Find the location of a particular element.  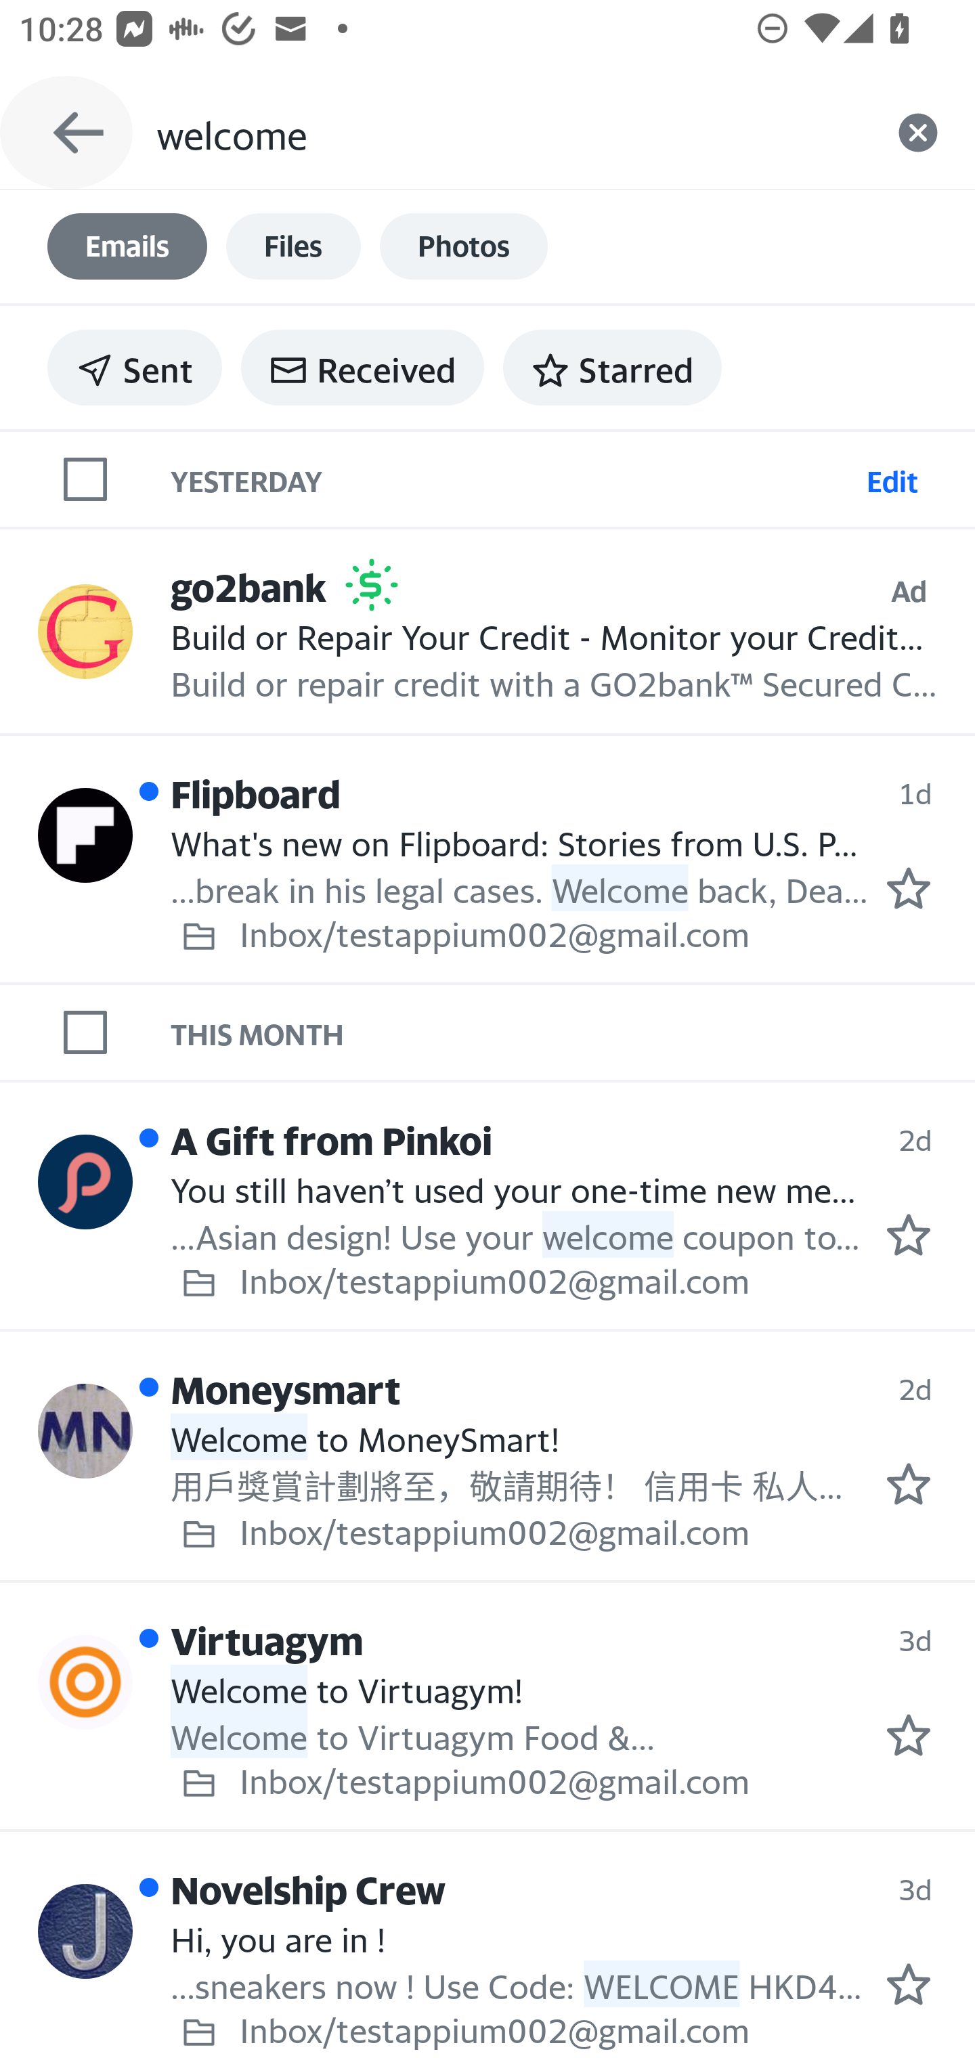

Ad is located at coordinates (909, 590).